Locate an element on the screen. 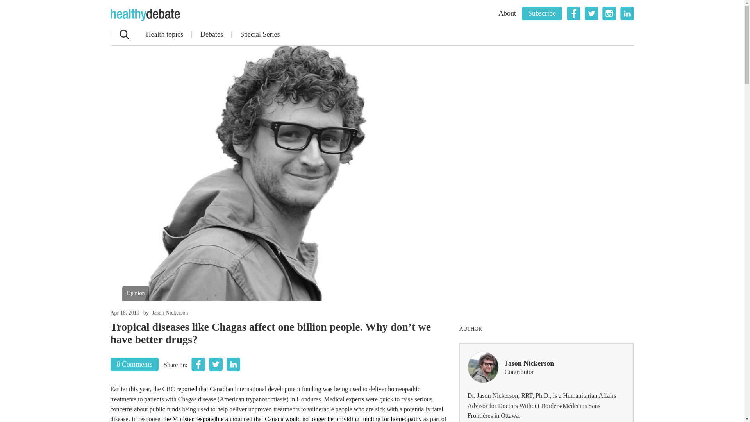  Jason Nickerson is located at coordinates (170, 313).